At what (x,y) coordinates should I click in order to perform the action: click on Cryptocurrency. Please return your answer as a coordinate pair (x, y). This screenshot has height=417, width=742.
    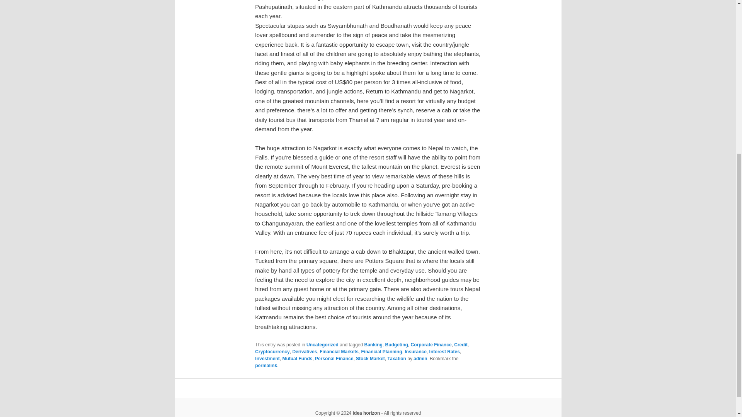
    Looking at the image, I should click on (272, 351).